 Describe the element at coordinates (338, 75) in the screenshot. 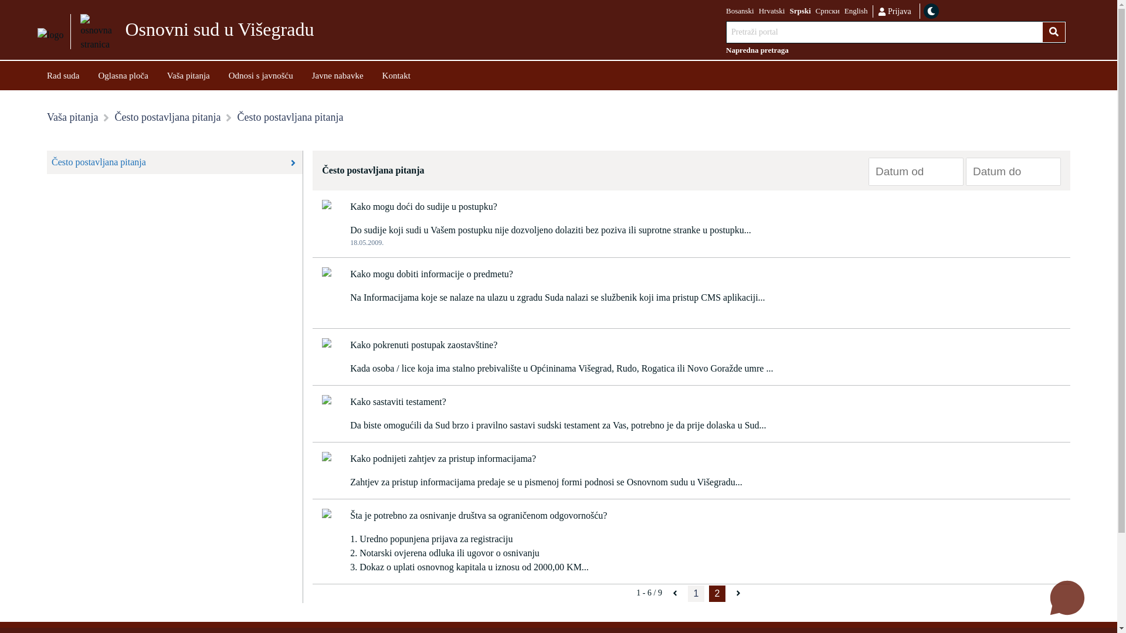

I see `Javne nabavke` at that location.